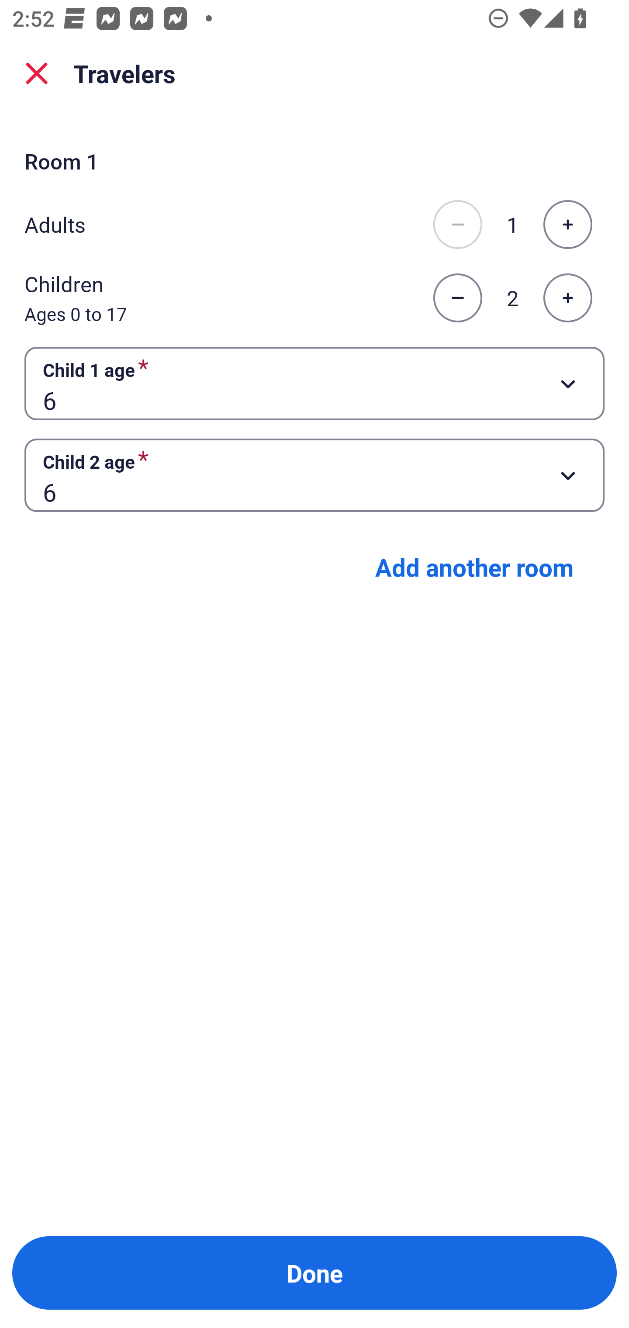  Describe the element at coordinates (474, 567) in the screenshot. I see `Add another room` at that location.